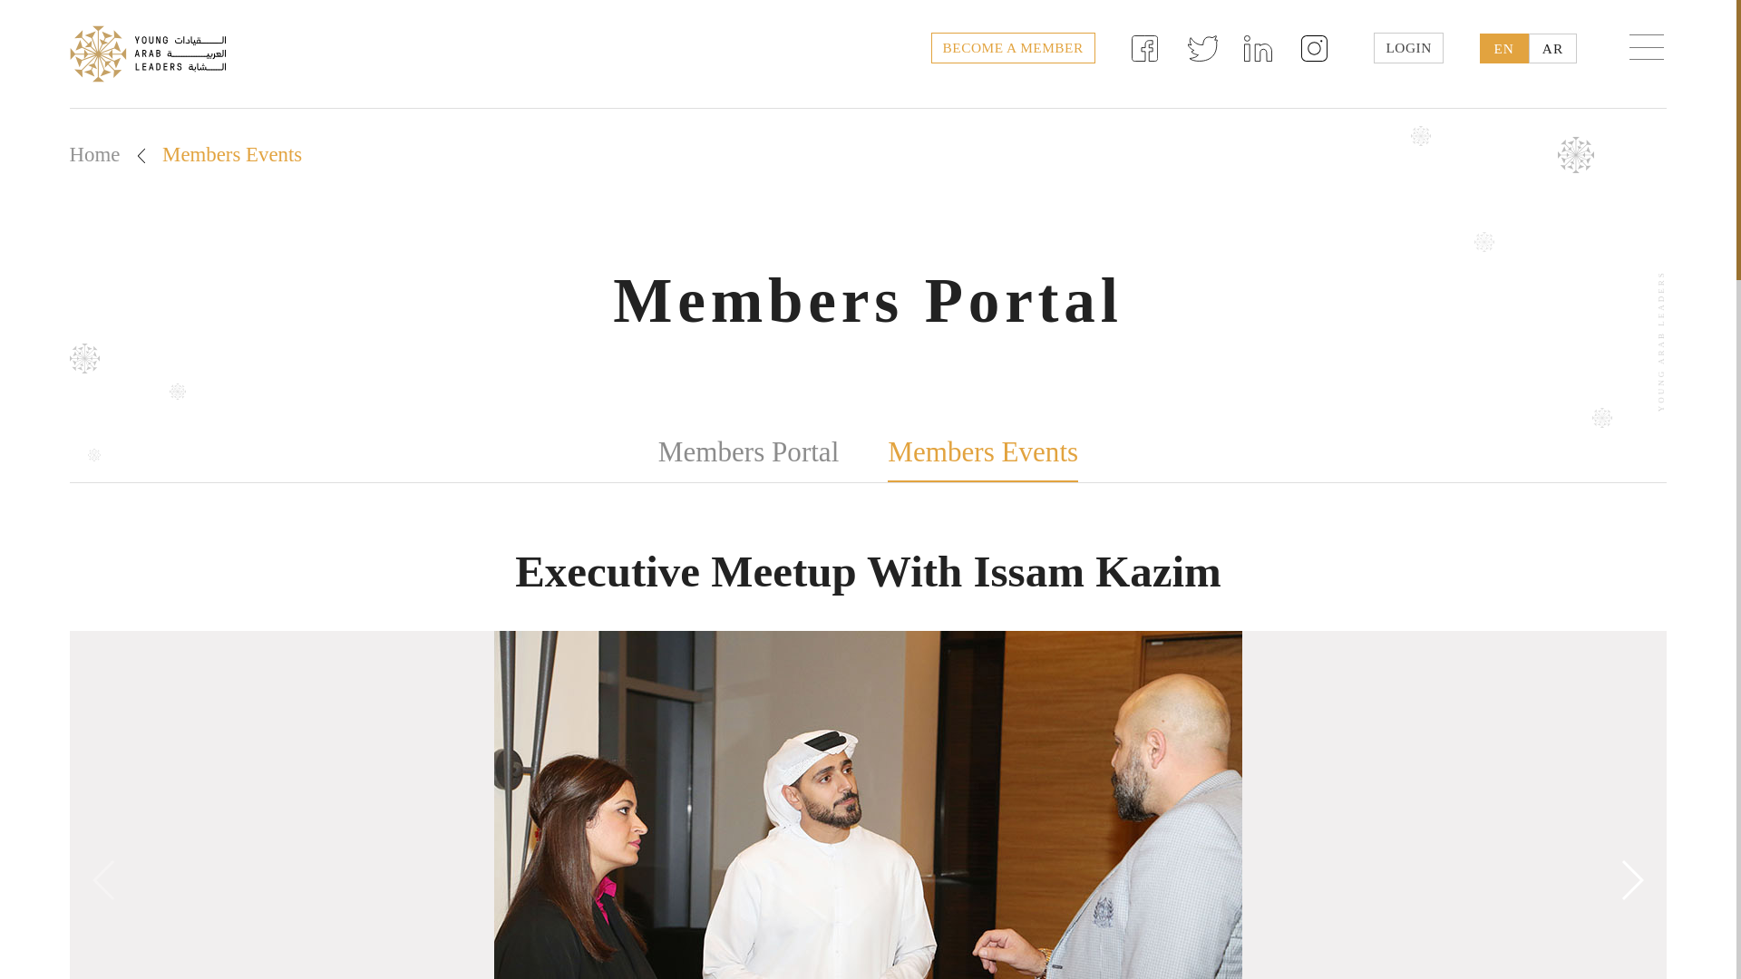 The width and height of the screenshot is (1741, 979). I want to click on Members Events, so click(983, 453).